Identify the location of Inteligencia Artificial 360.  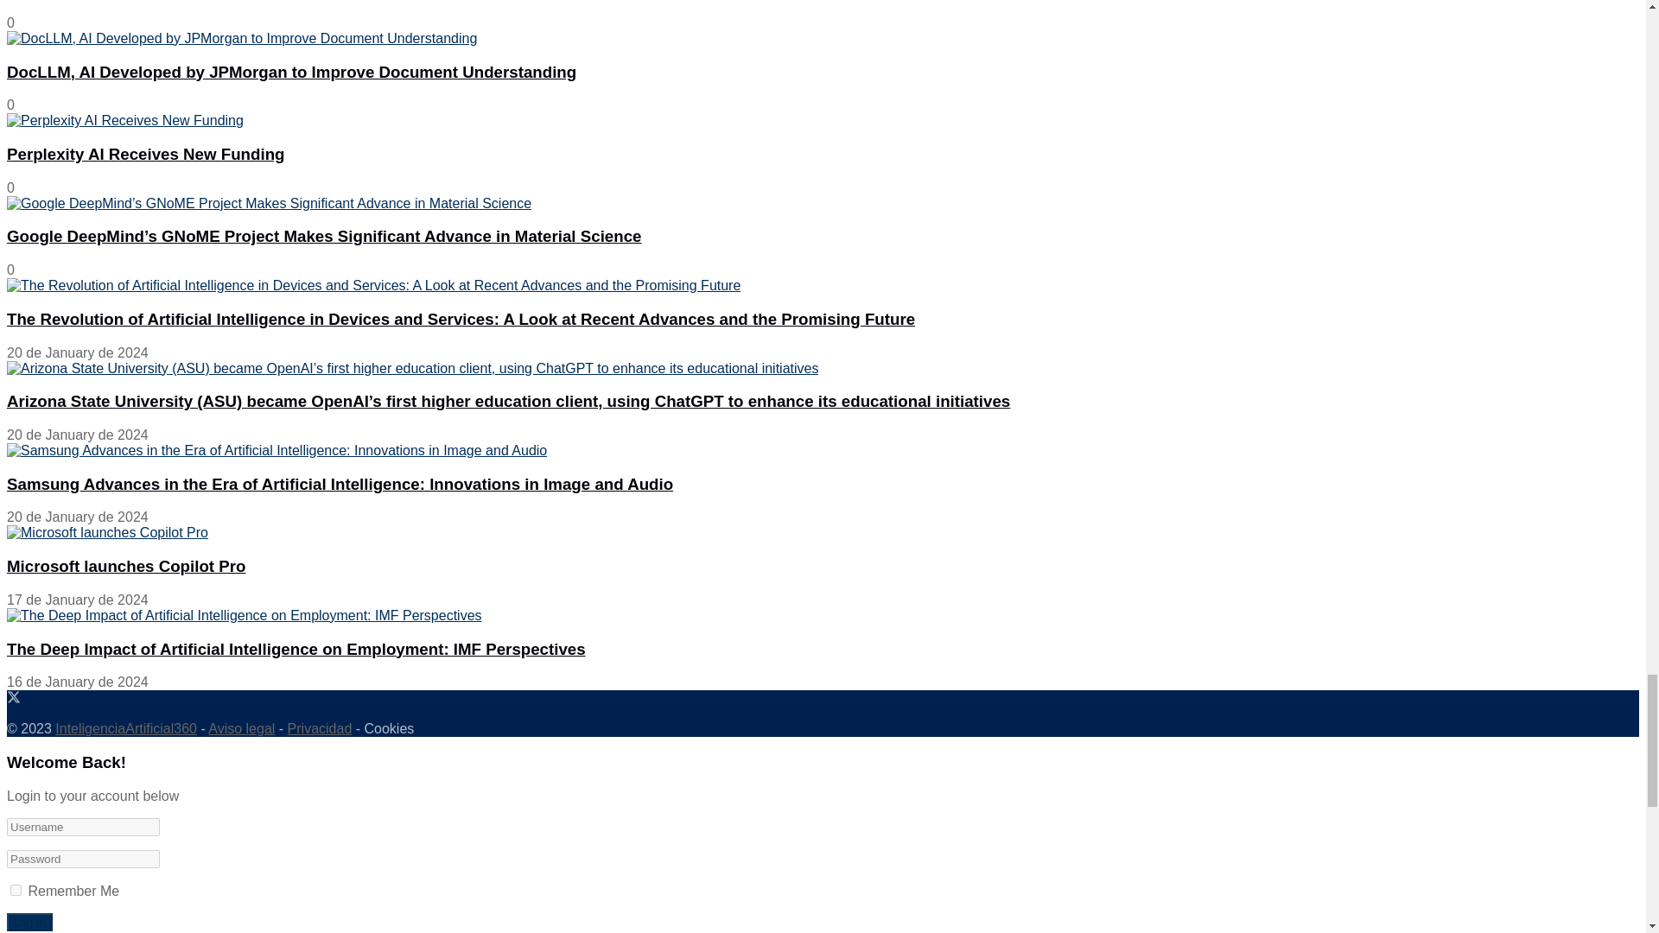
(126, 728).